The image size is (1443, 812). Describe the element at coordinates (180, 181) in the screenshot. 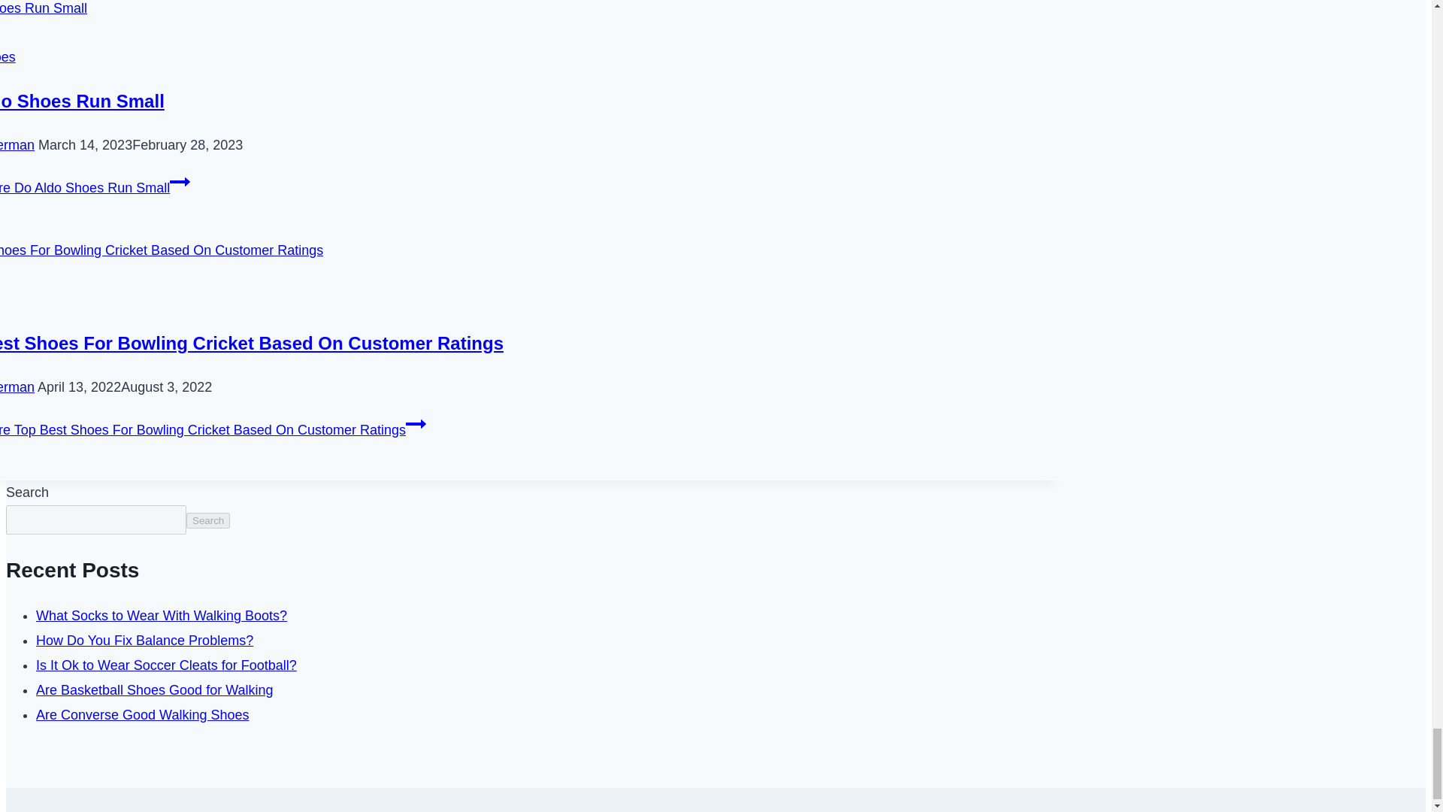

I see `Continue` at that location.